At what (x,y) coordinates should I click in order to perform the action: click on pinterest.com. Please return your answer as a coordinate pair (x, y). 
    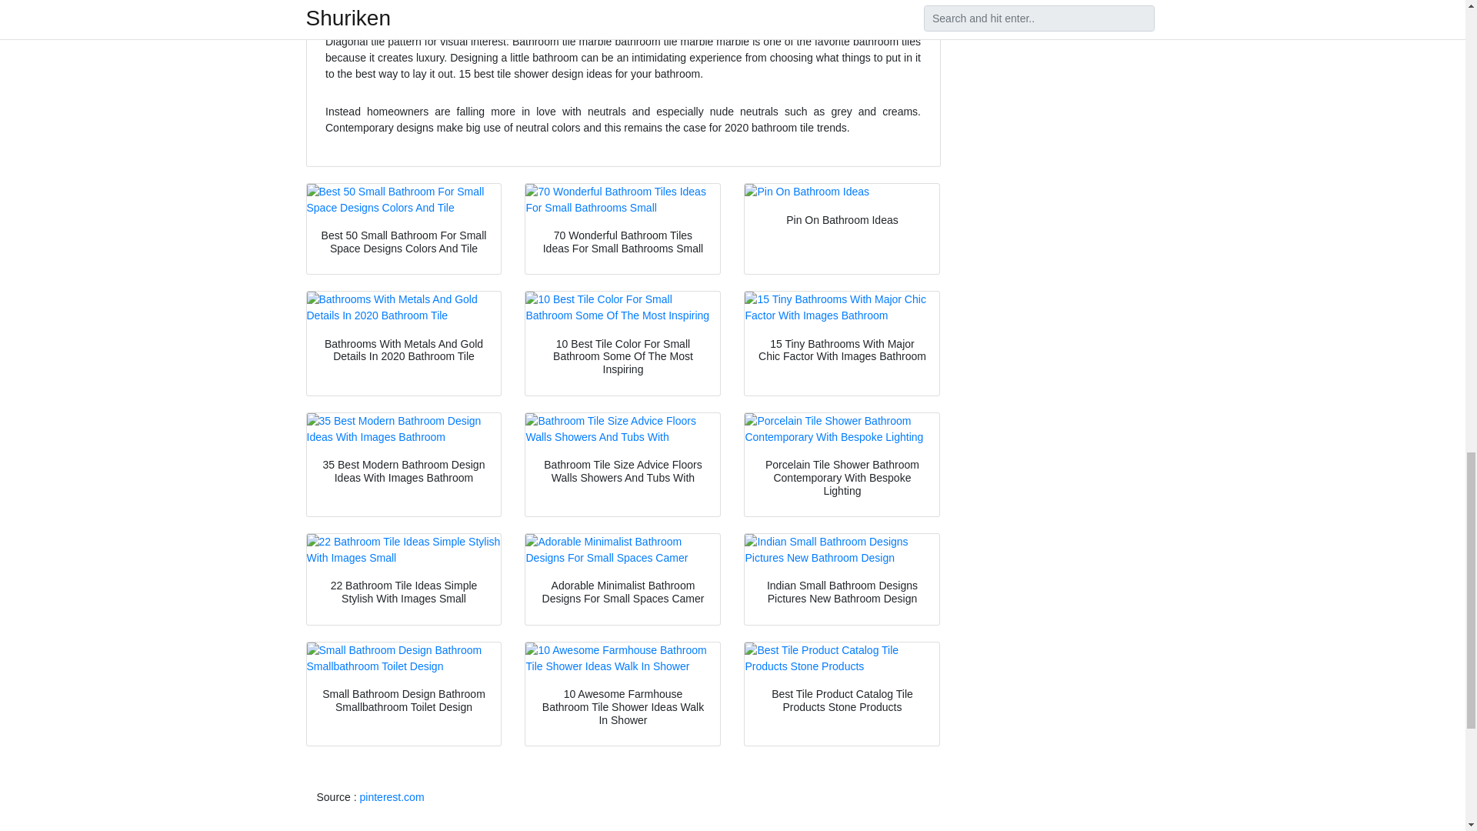
    Looking at the image, I should click on (392, 797).